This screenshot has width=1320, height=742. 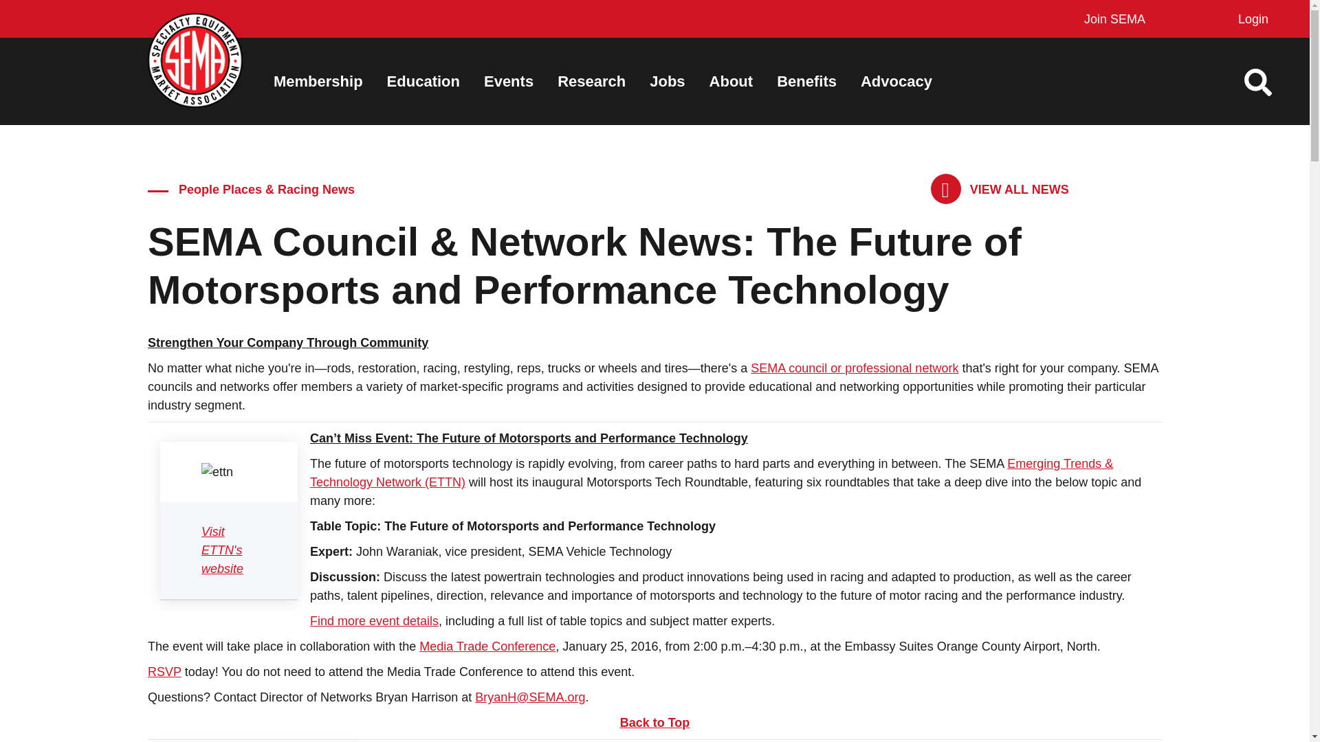 What do you see at coordinates (1250, 19) in the screenshot?
I see `Login` at bounding box center [1250, 19].